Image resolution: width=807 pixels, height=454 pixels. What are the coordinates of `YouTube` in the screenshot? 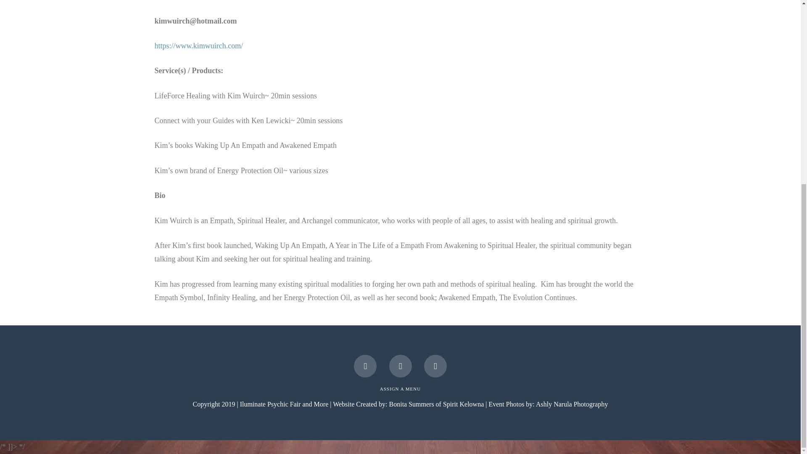 It's located at (400, 366).